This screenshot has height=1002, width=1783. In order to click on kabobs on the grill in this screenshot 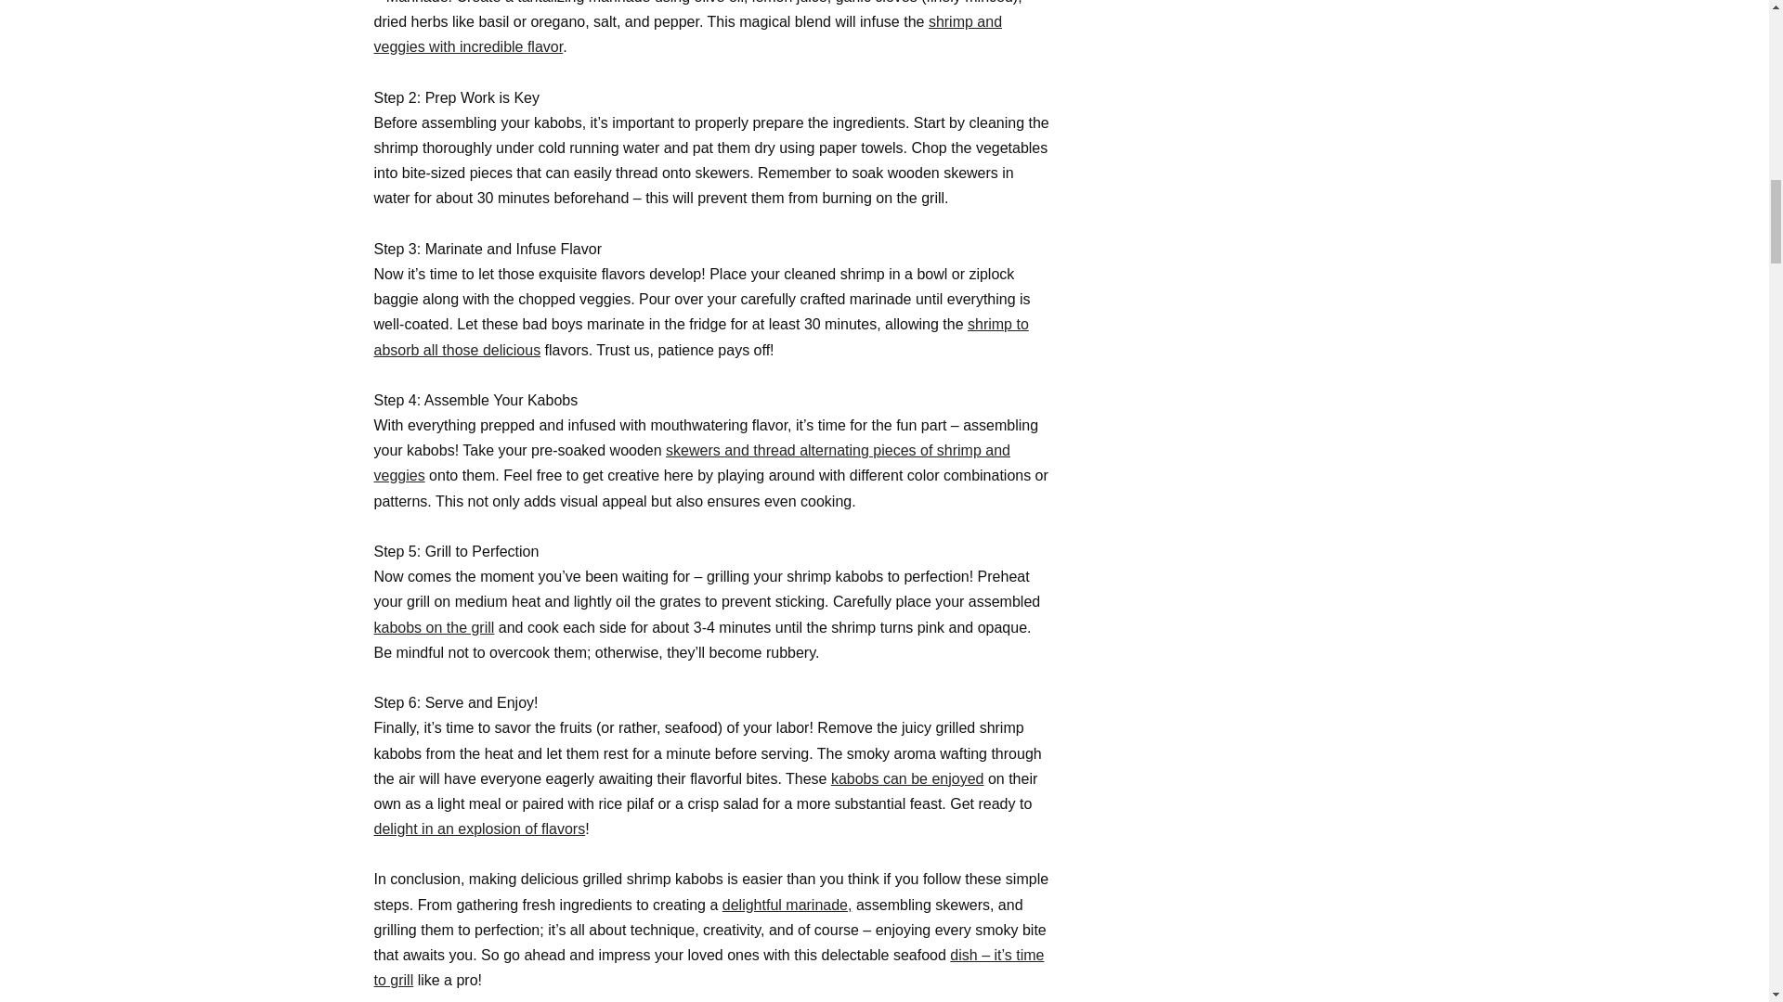, I will do `click(433, 627)`.